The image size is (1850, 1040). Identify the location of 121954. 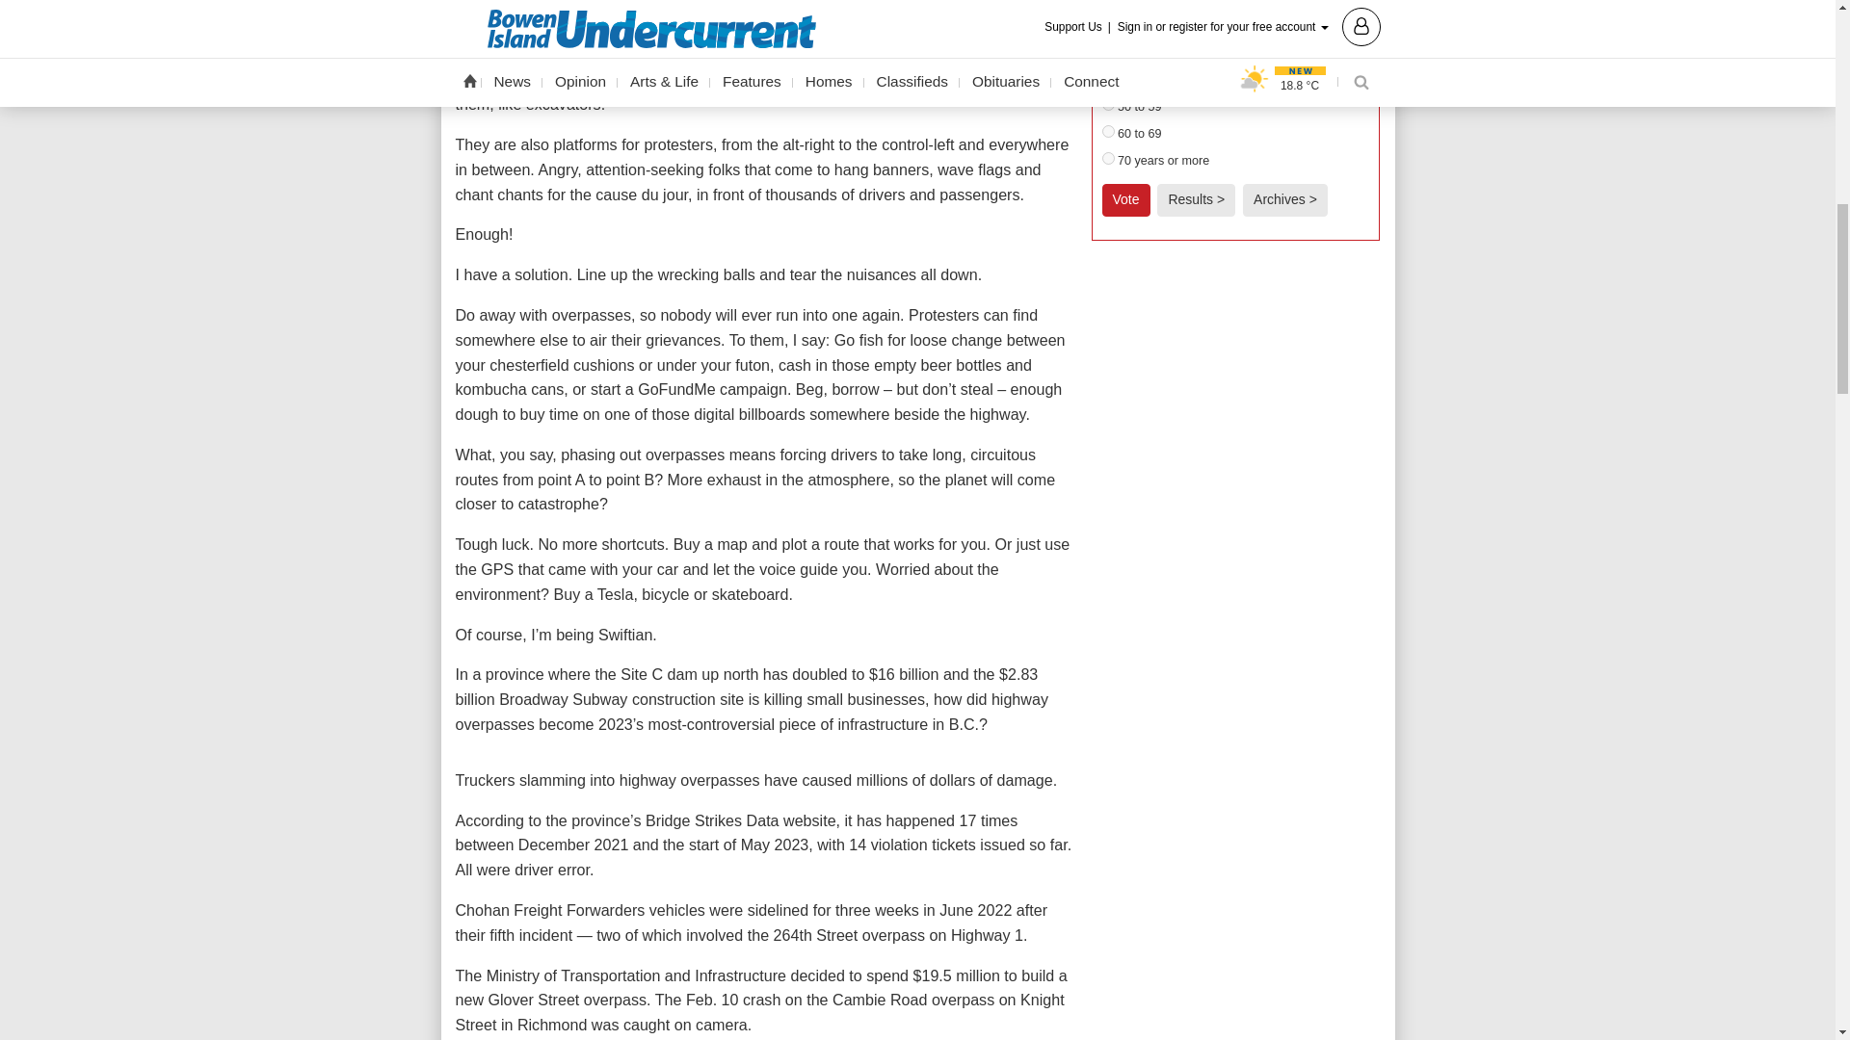
(1108, 158).